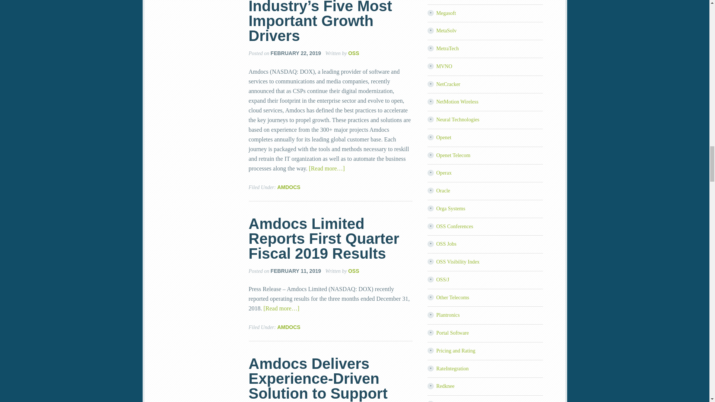  Describe the element at coordinates (324, 238) in the screenshot. I see `Amdocs Limited Reports First Quarter Fiscal 2019 Results` at that location.